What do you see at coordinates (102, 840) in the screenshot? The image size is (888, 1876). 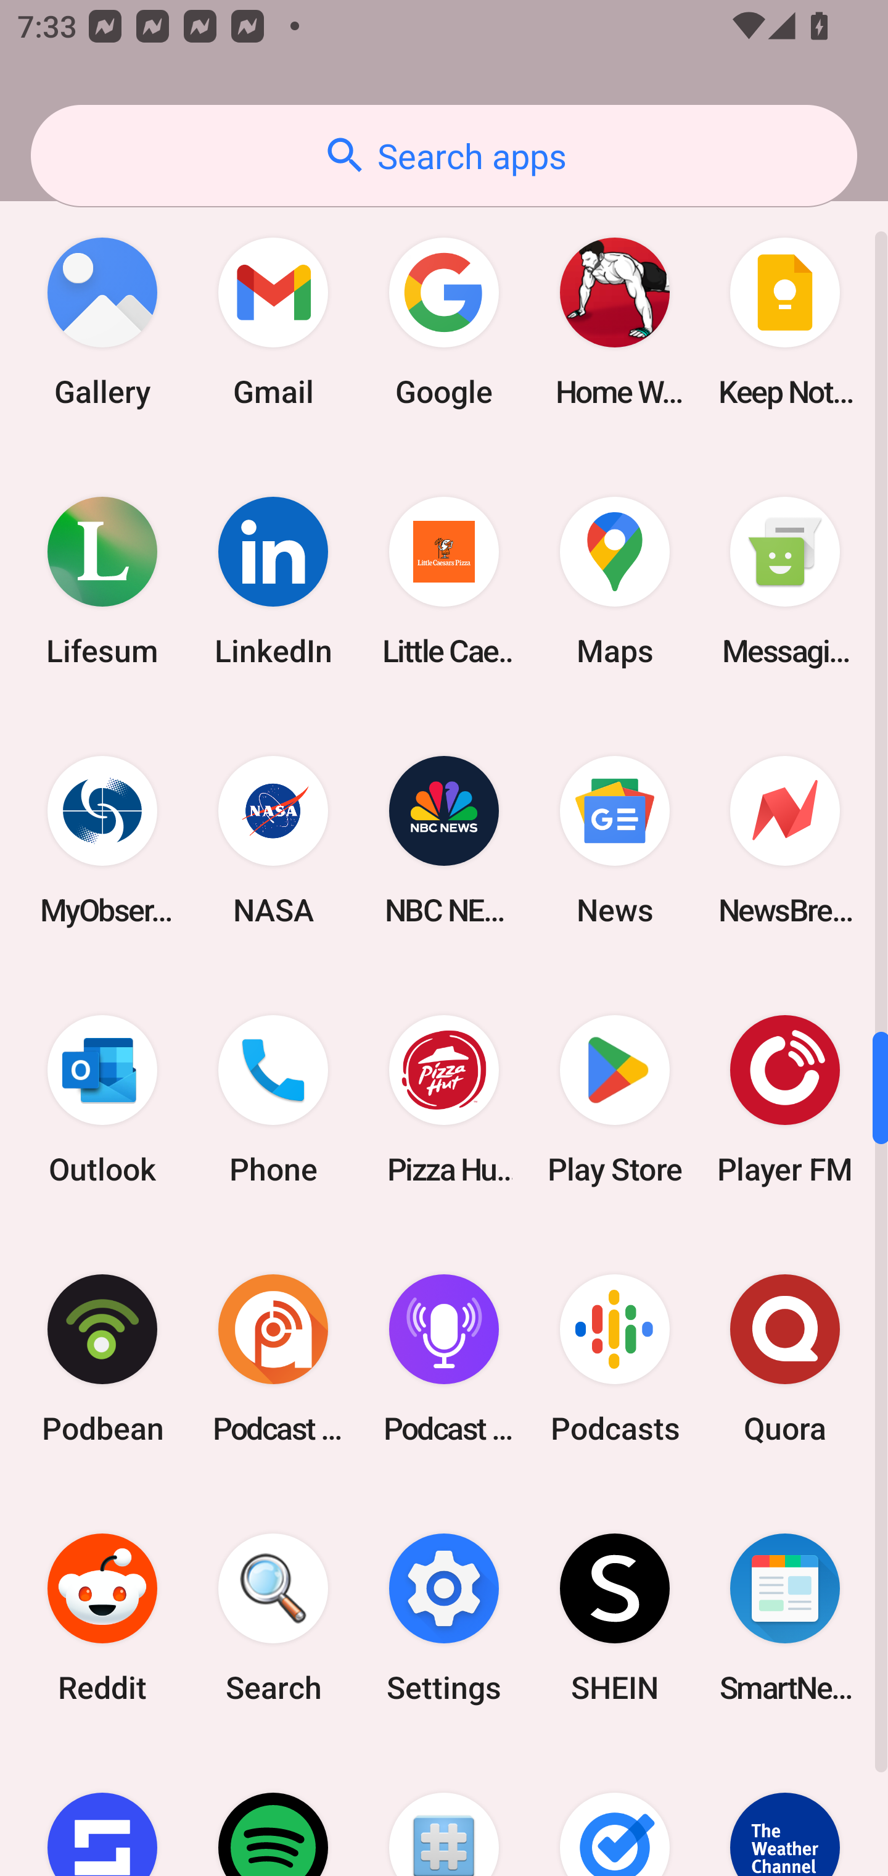 I see `MyObservatory` at bounding box center [102, 840].